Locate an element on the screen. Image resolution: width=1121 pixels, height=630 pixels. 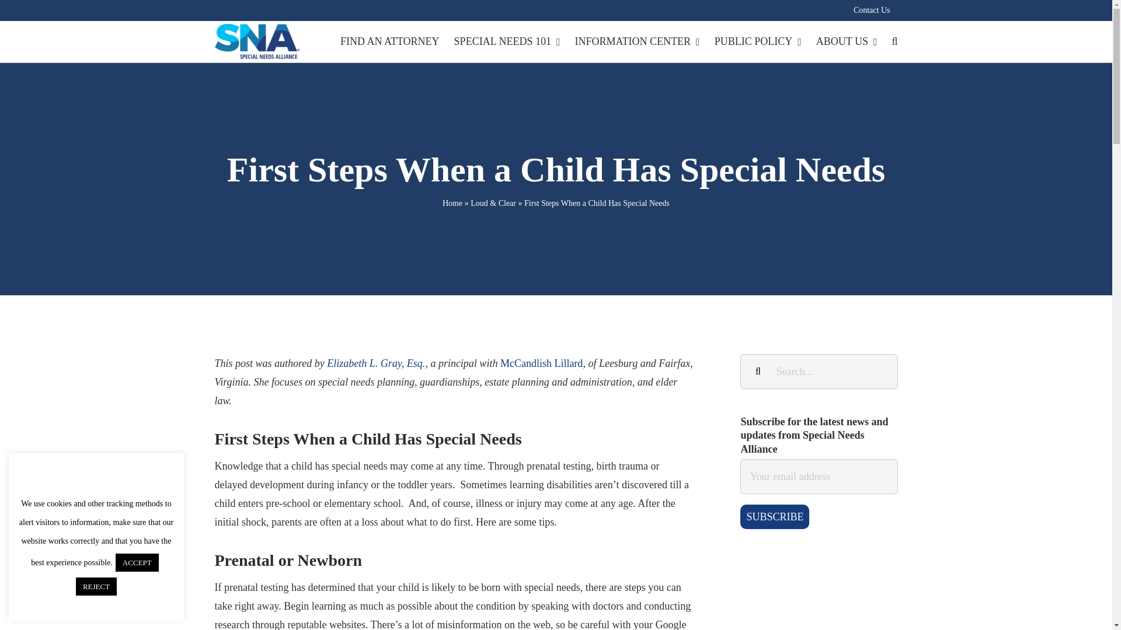
SUBSCRIBE is located at coordinates (774, 517).